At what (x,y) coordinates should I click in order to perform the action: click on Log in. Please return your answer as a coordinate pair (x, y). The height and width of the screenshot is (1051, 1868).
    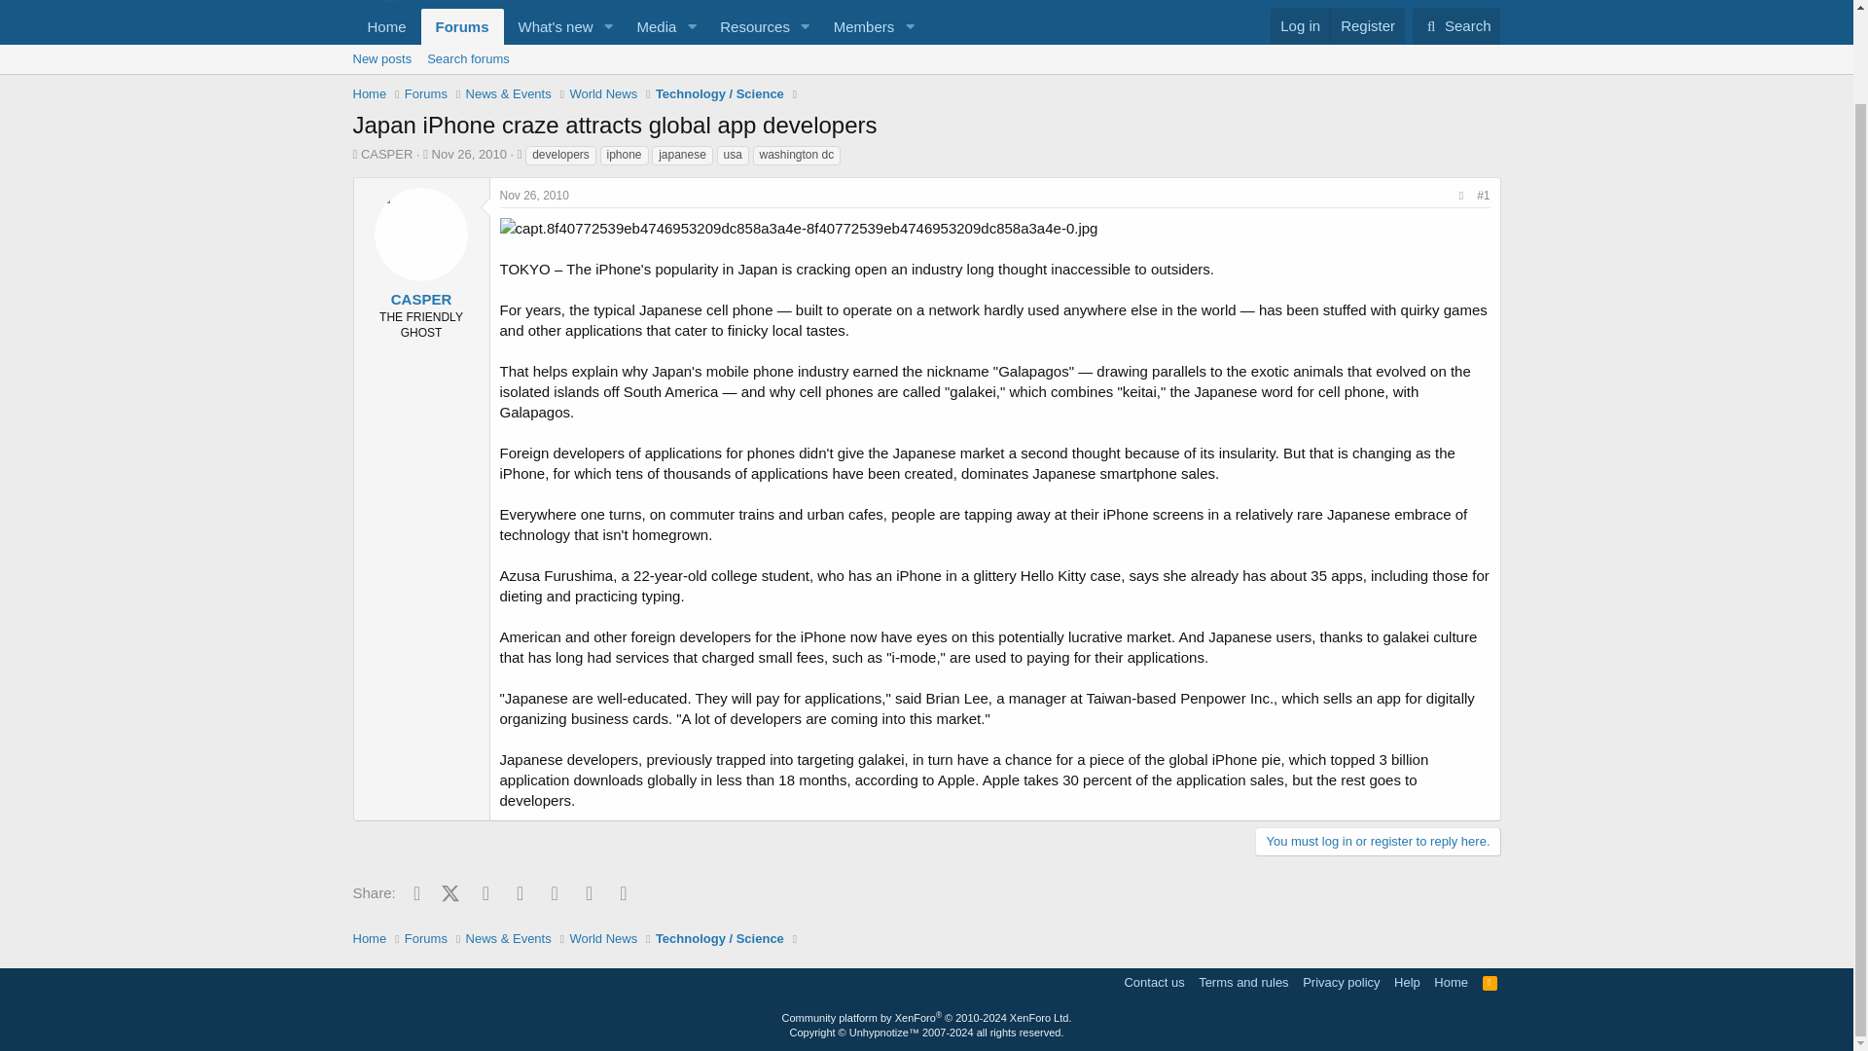
    Looking at the image, I should click on (550, 26).